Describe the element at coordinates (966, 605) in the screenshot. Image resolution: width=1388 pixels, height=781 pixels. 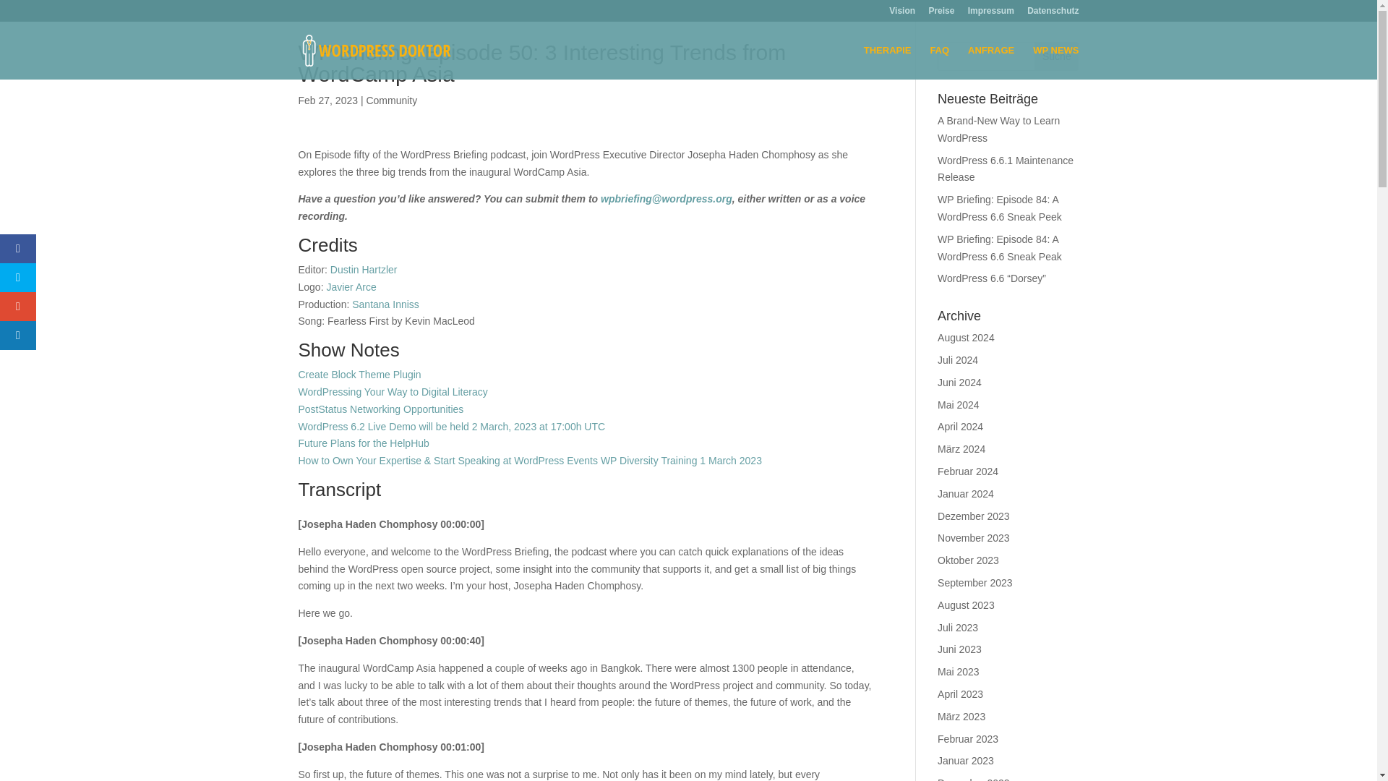
I see `August 2023` at that location.